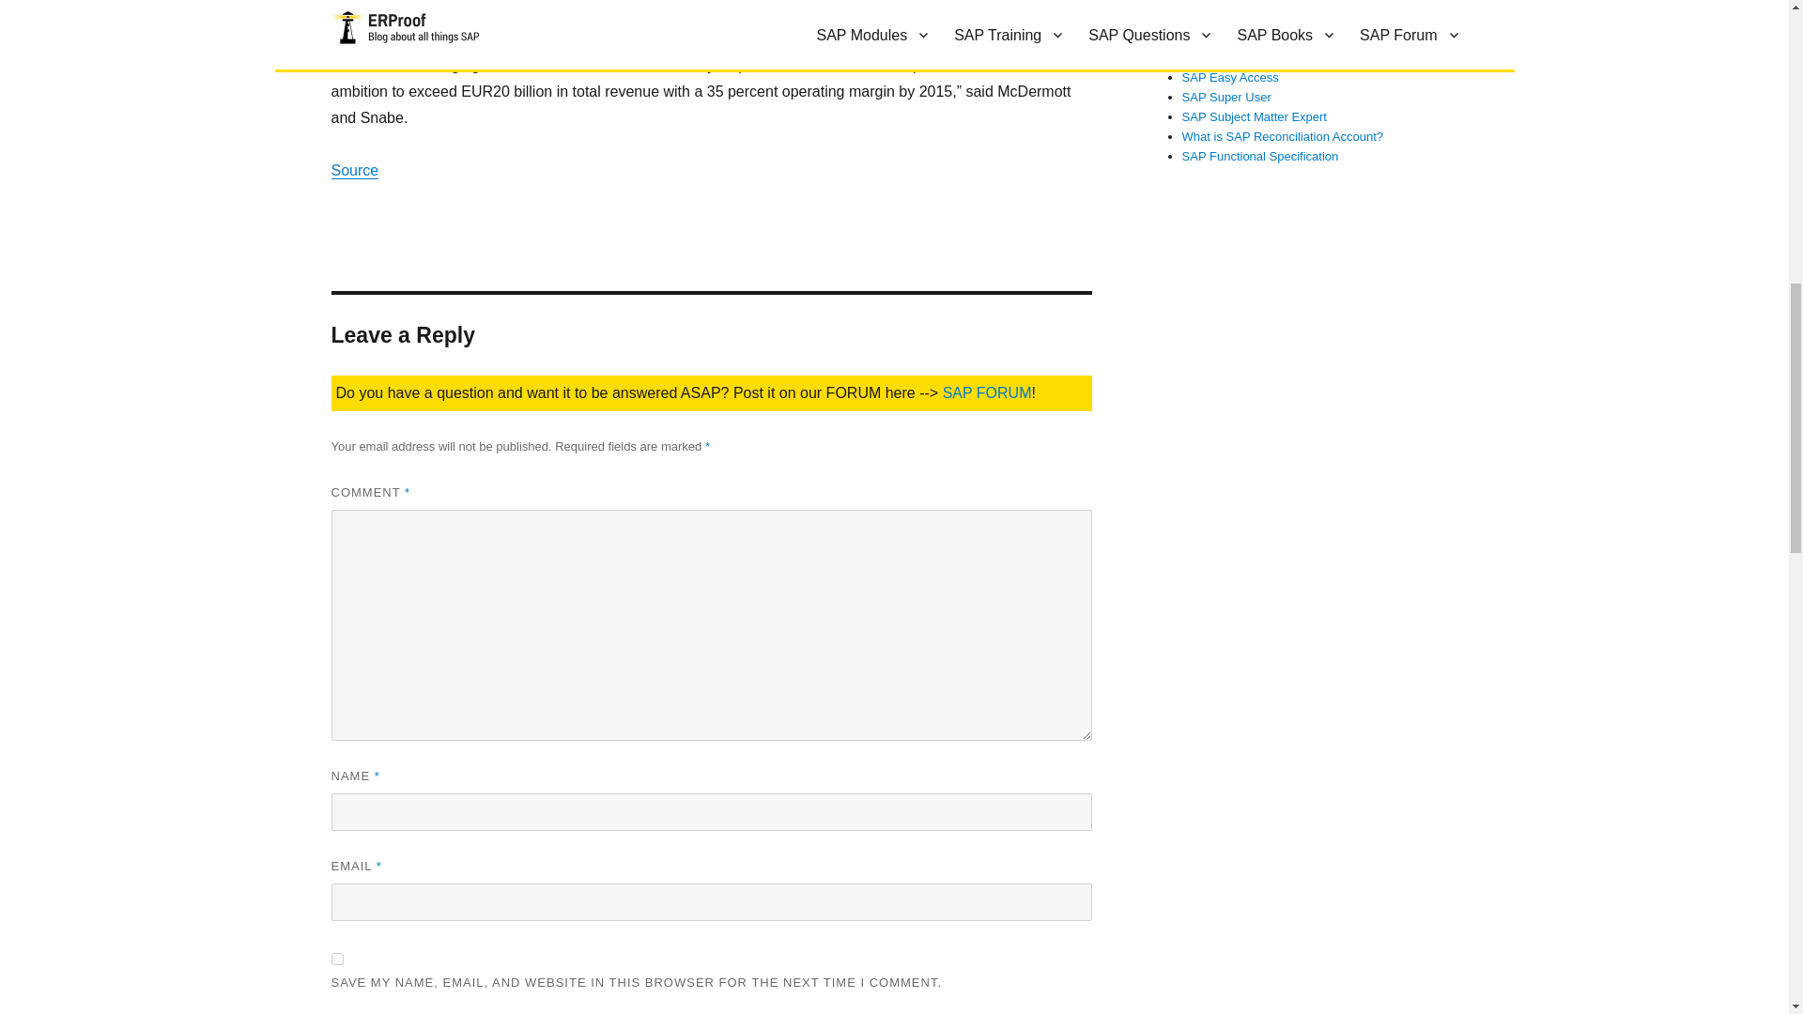 This screenshot has width=1803, height=1014. Describe the element at coordinates (336, 960) in the screenshot. I see `yes` at that location.